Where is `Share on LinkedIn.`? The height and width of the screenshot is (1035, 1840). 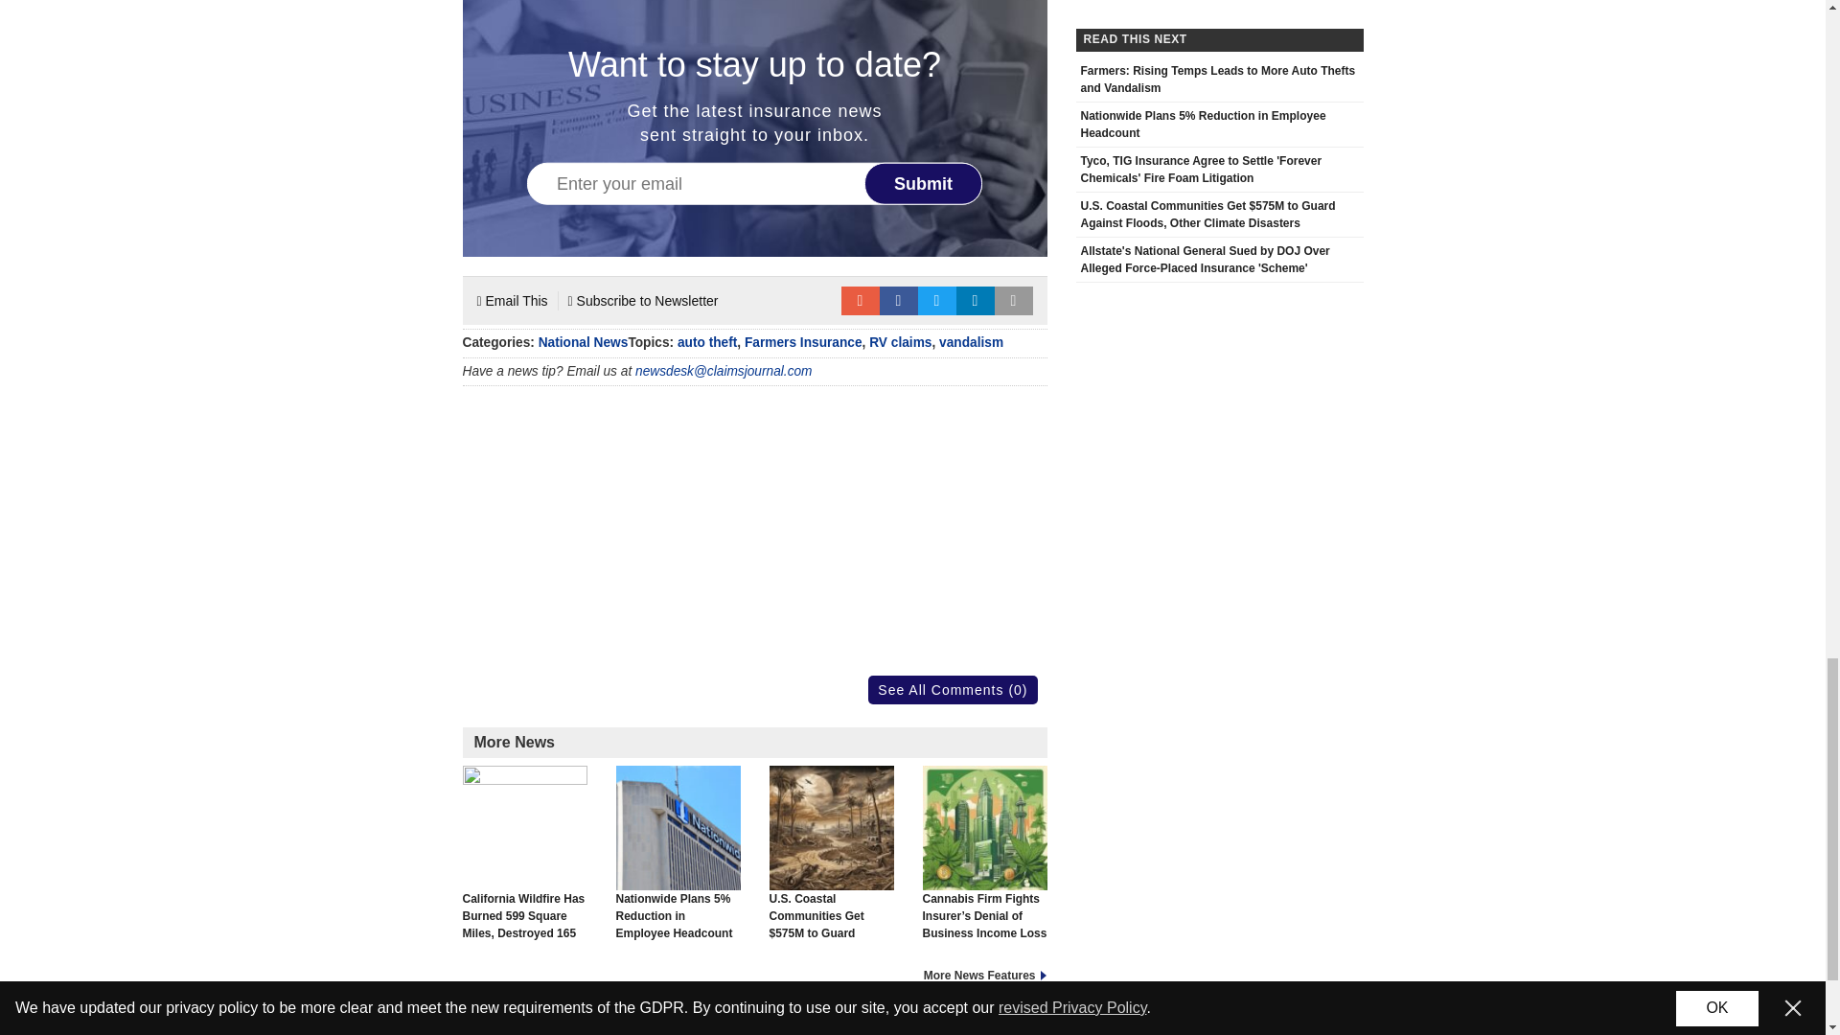 Share on LinkedIn. is located at coordinates (976, 301).